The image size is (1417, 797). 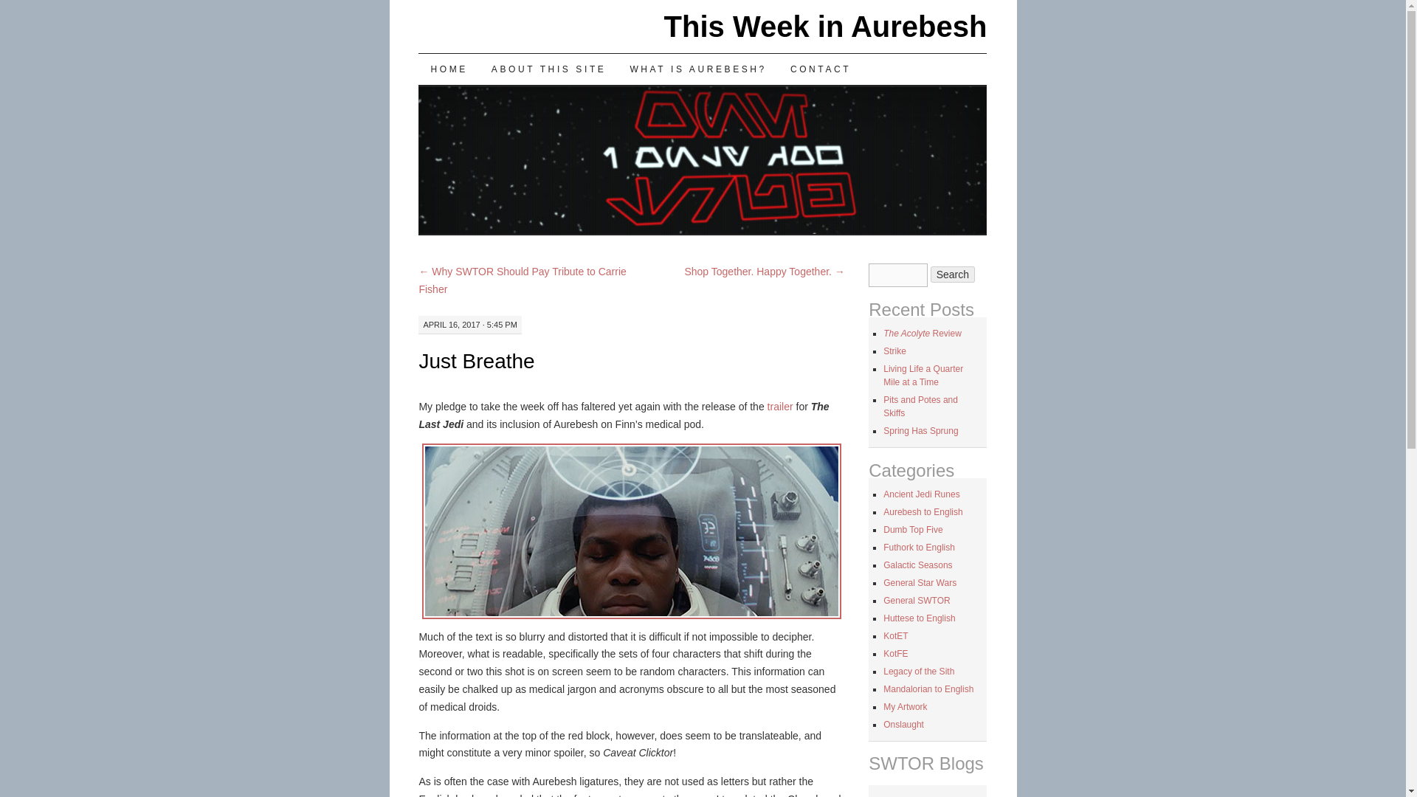 I want to click on Galactic Seasons, so click(x=917, y=565).